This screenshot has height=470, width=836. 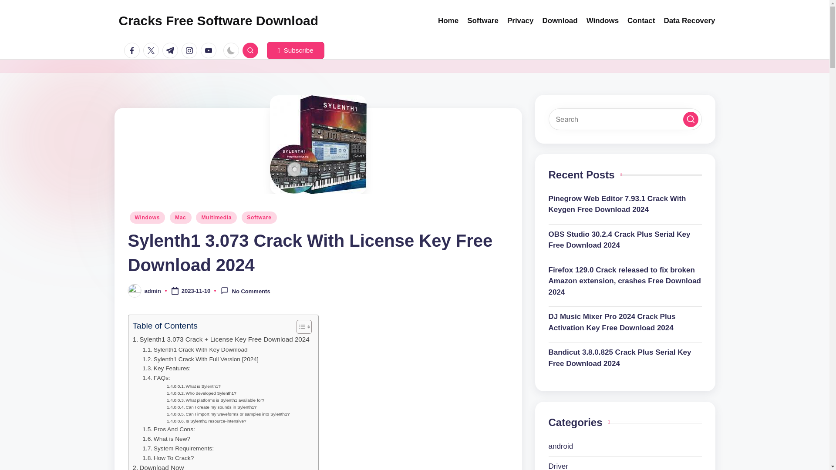 I want to click on instagram.com, so click(x=191, y=50).